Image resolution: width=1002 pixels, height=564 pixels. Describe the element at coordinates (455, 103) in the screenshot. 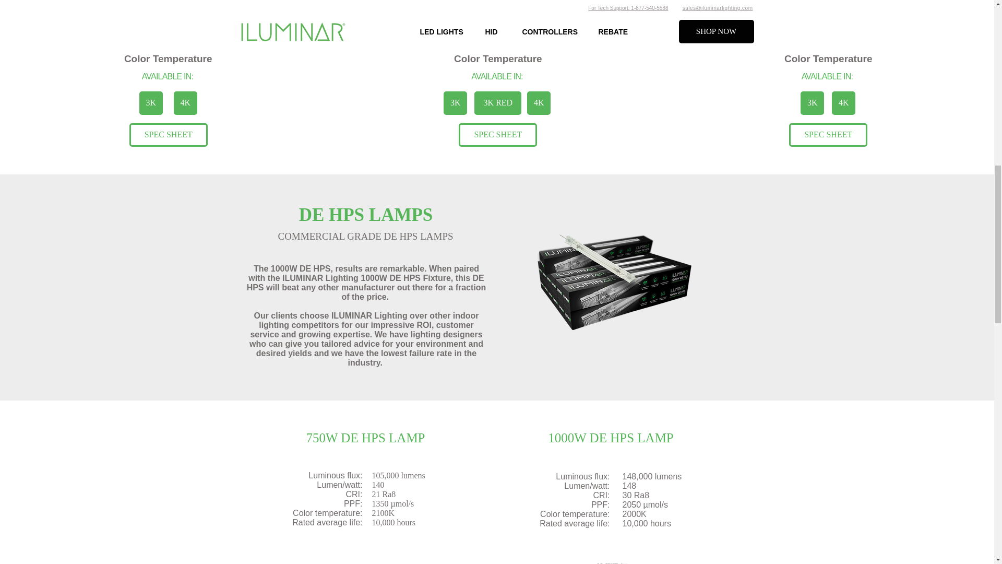

I see `3K` at that location.